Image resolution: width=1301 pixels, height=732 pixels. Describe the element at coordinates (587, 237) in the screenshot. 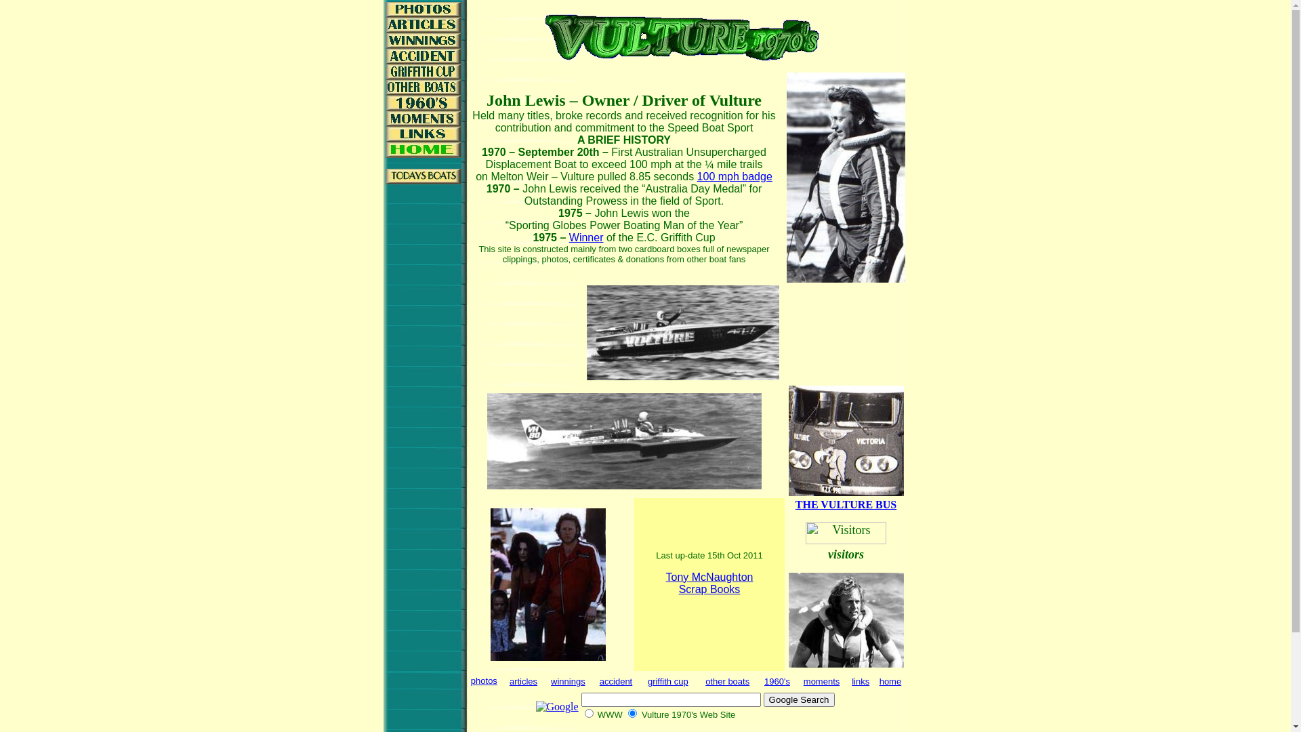

I see `Winner` at that location.